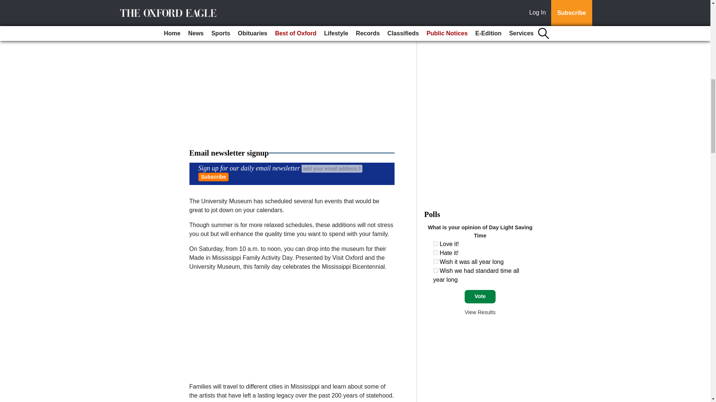 Image resolution: width=716 pixels, height=402 pixels. What do you see at coordinates (213, 177) in the screenshot?
I see `Subscribe` at bounding box center [213, 177].